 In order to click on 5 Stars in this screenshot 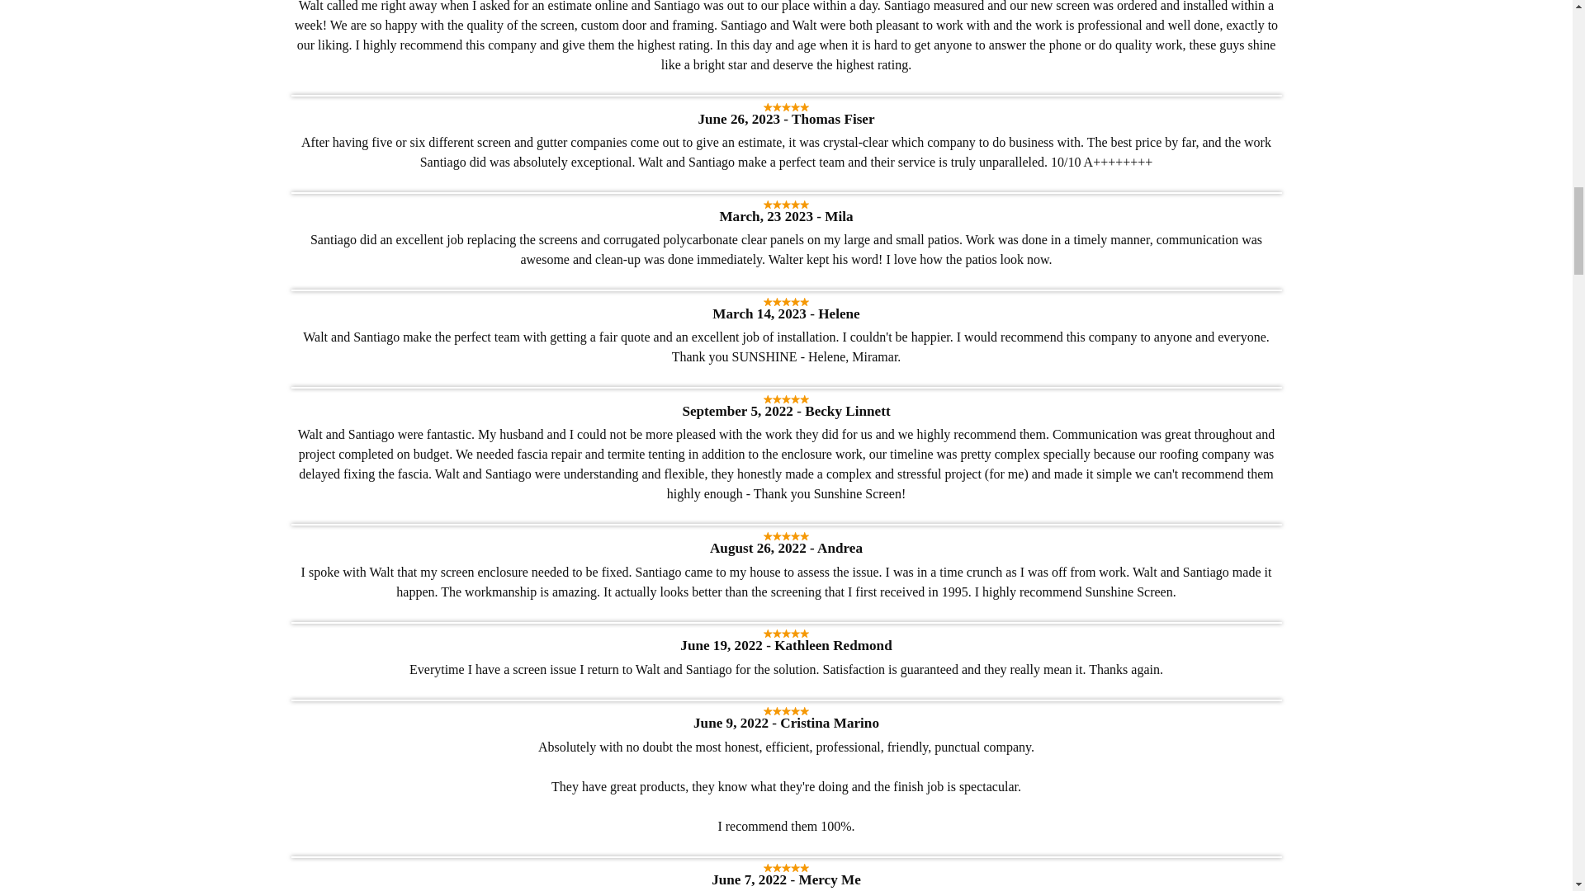, I will do `click(786, 302)`.